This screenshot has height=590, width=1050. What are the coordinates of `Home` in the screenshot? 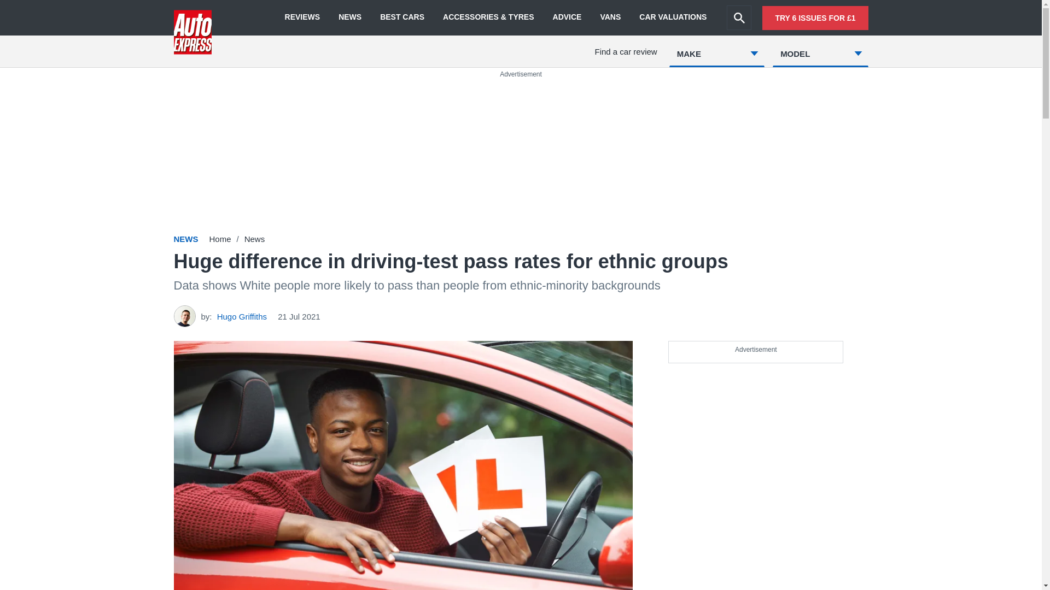 It's located at (220, 239).